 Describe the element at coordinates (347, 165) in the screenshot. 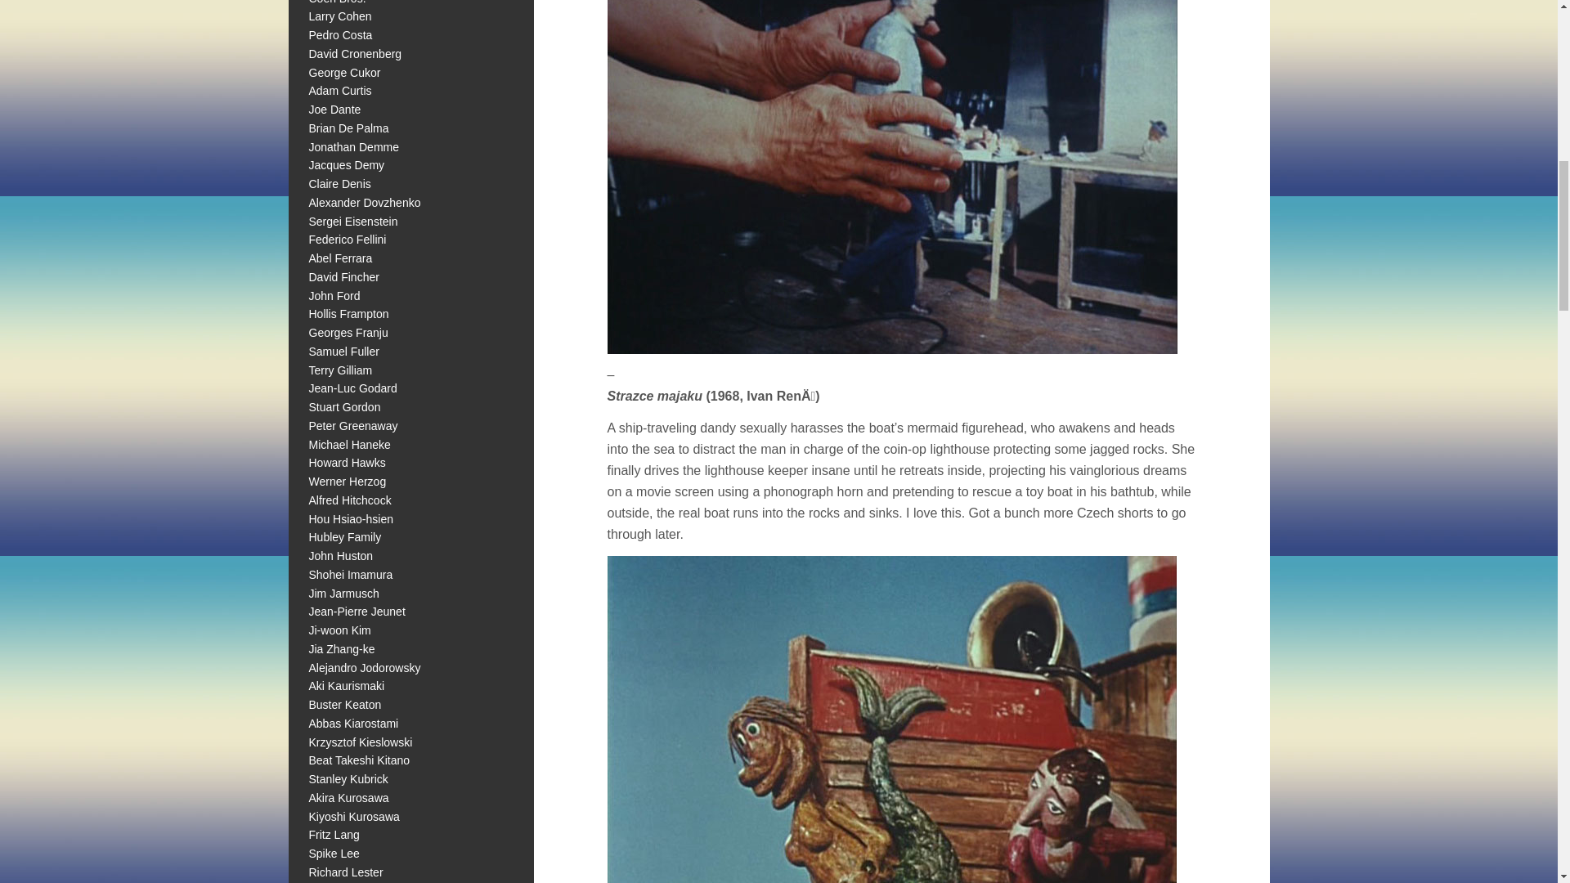

I see `Jacques Demy` at that location.